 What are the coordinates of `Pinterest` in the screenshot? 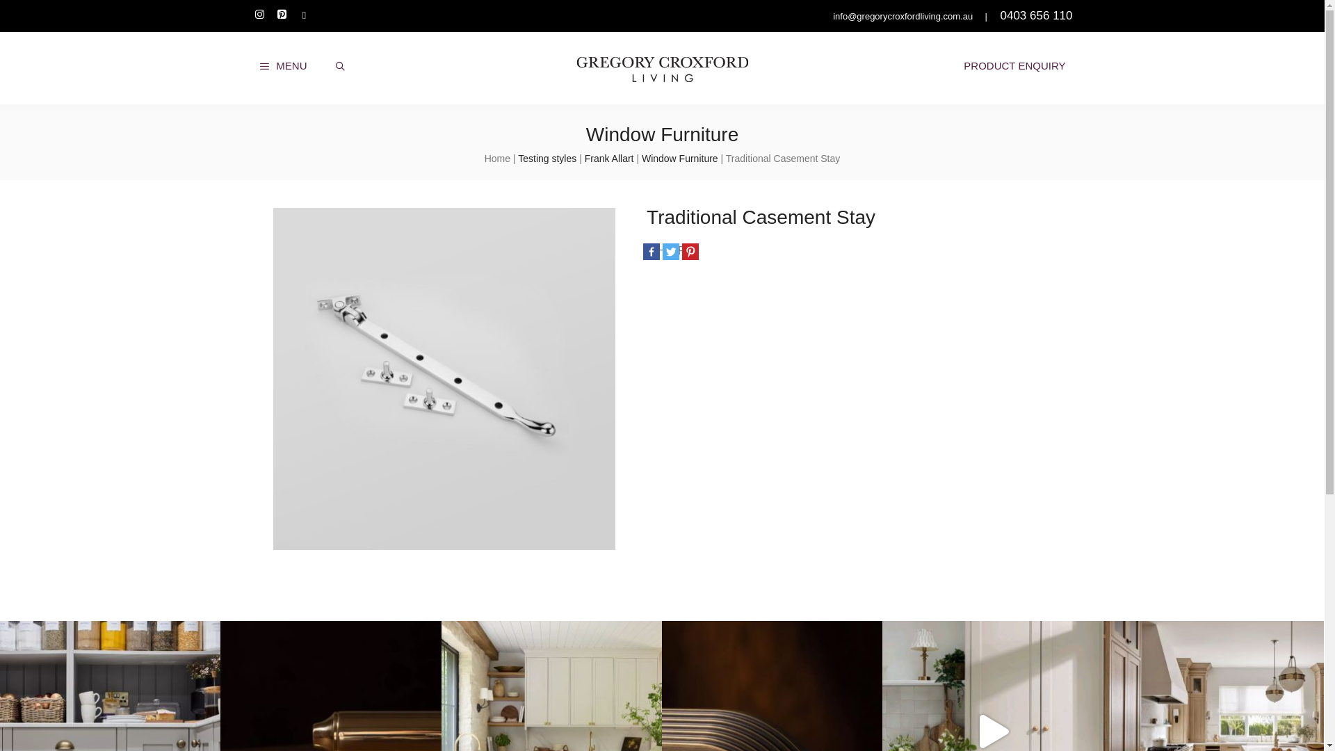 It's located at (690, 252).